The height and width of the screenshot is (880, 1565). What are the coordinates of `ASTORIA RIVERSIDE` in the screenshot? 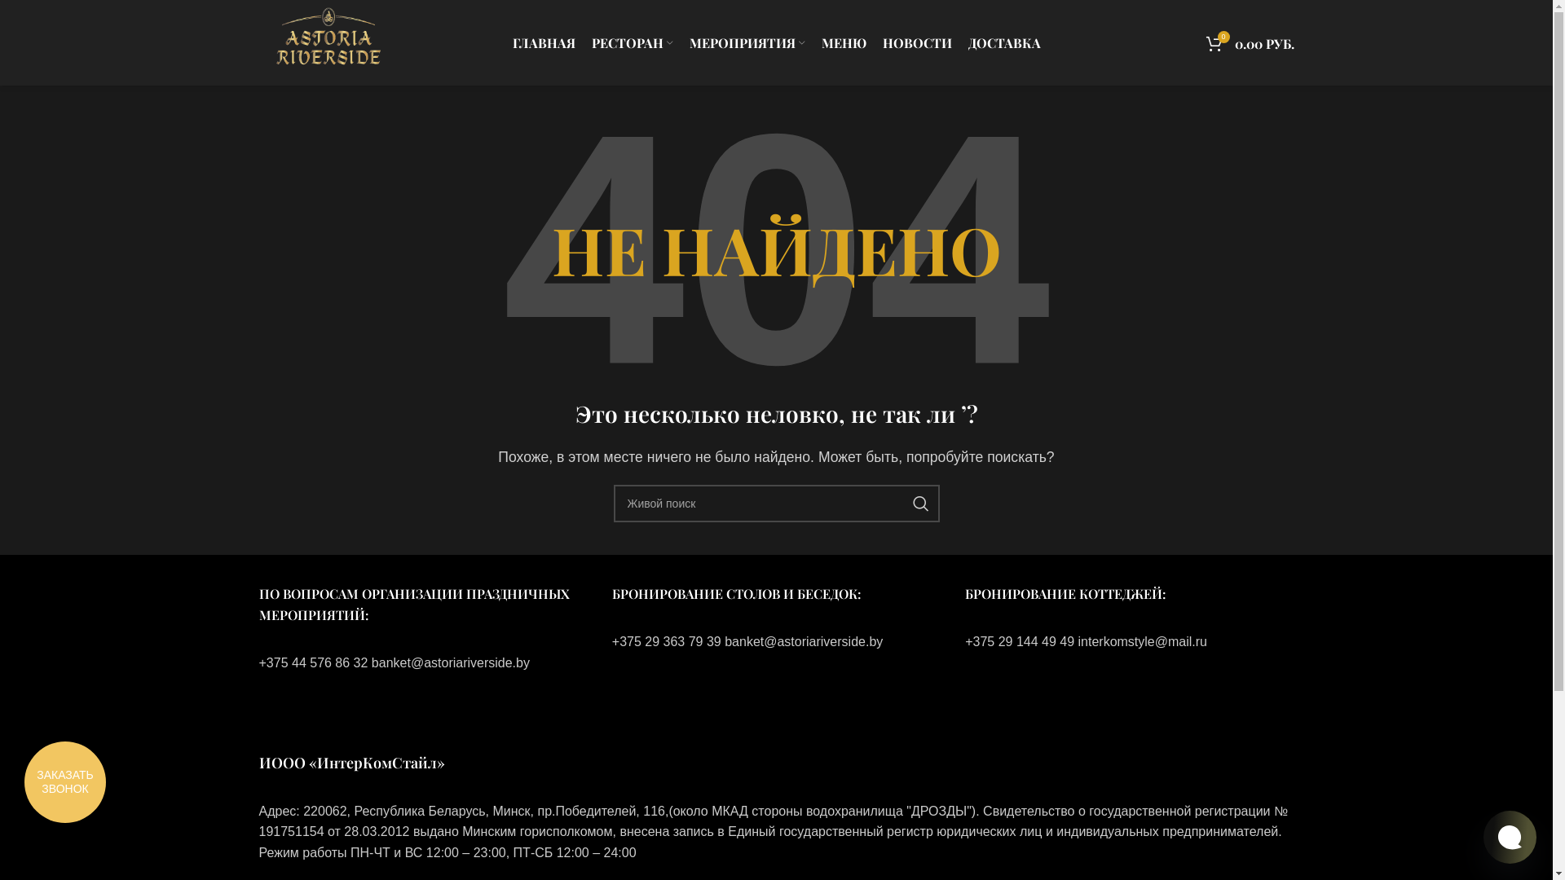 It's located at (369, 841).